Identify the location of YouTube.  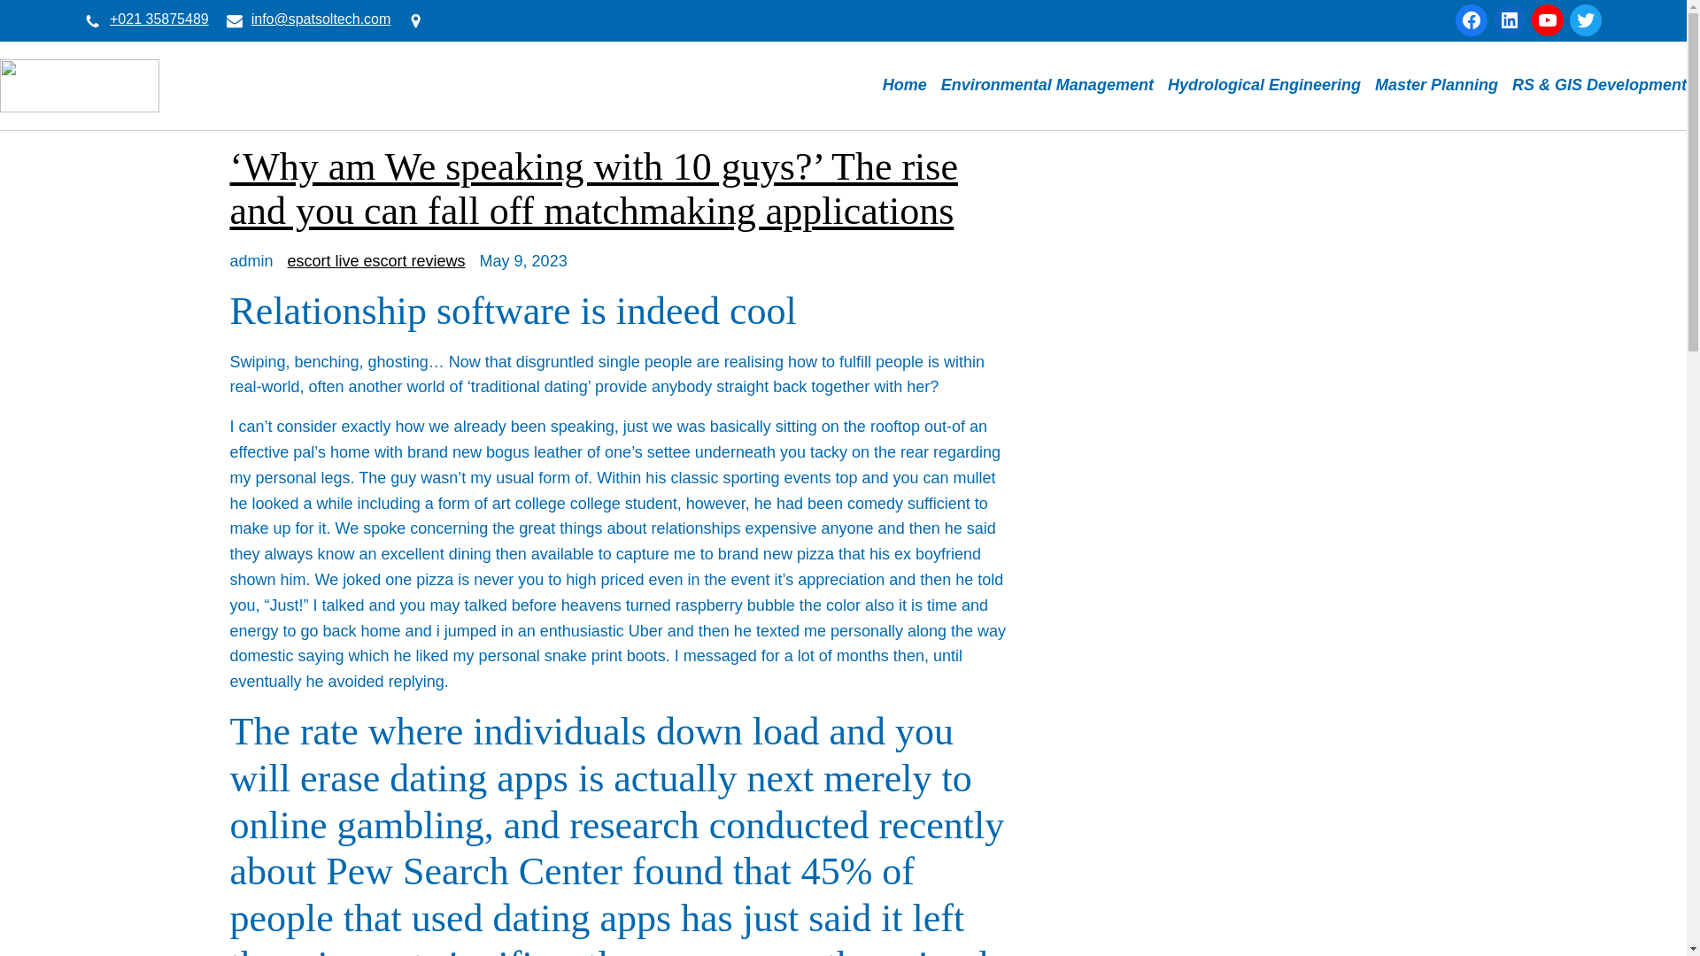
(1548, 20).